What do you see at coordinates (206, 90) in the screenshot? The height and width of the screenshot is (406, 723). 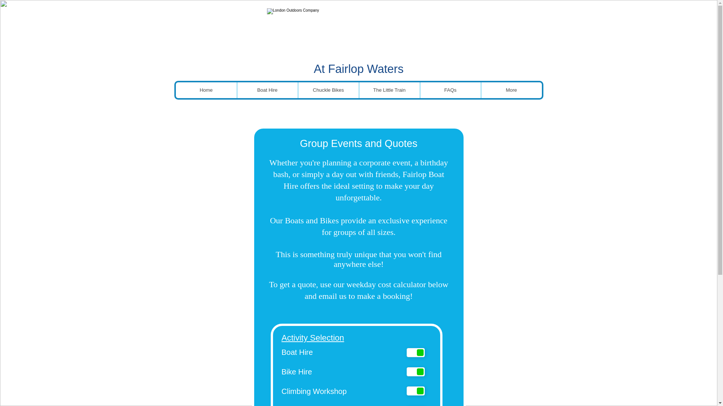 I see `Home` at bounding box center [206, 90].